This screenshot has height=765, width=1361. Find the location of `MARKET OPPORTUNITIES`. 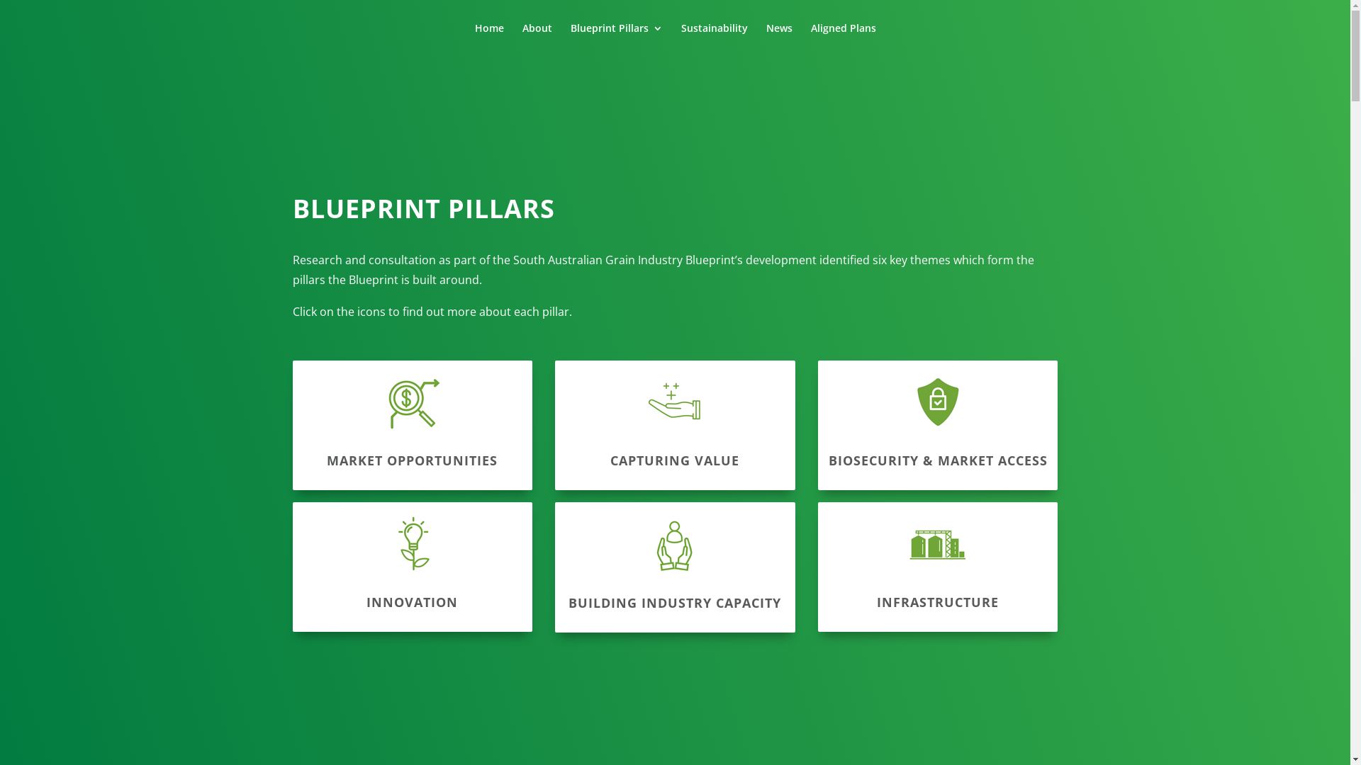

MARKET OPPORTUNITIES is located at coordinates (413, 460).